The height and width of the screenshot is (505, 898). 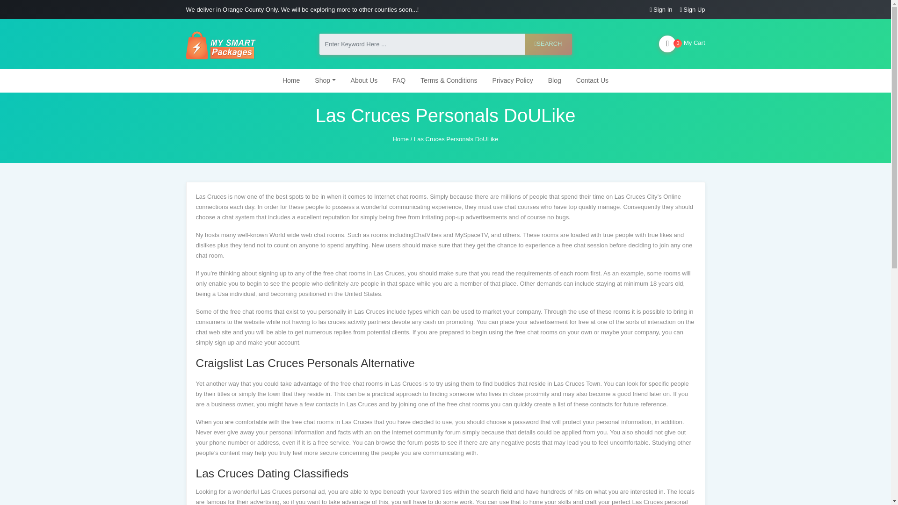 I want to click on las cruces activity partners, so click(x=354, y=322).